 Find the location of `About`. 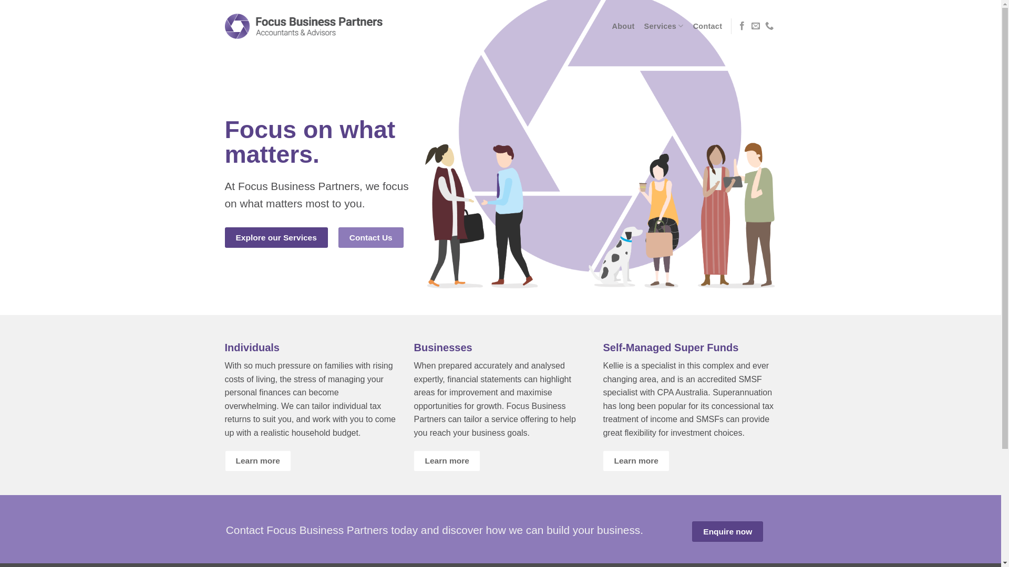

About is located at coordinates (623, 26).